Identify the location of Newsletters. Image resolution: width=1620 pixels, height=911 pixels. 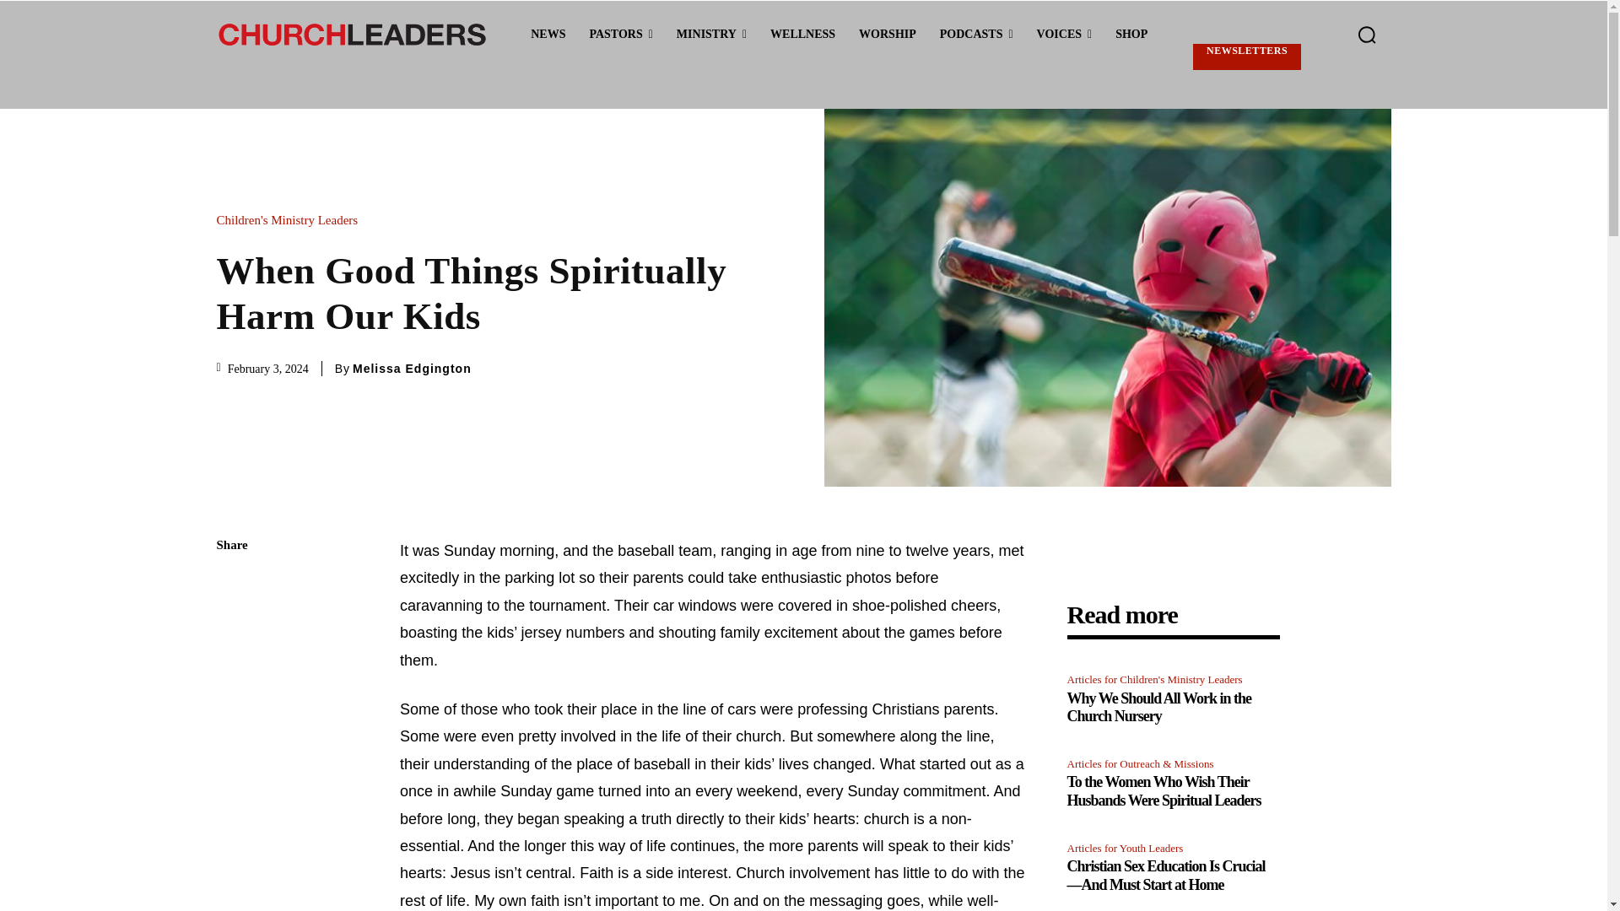
(1246, 57).